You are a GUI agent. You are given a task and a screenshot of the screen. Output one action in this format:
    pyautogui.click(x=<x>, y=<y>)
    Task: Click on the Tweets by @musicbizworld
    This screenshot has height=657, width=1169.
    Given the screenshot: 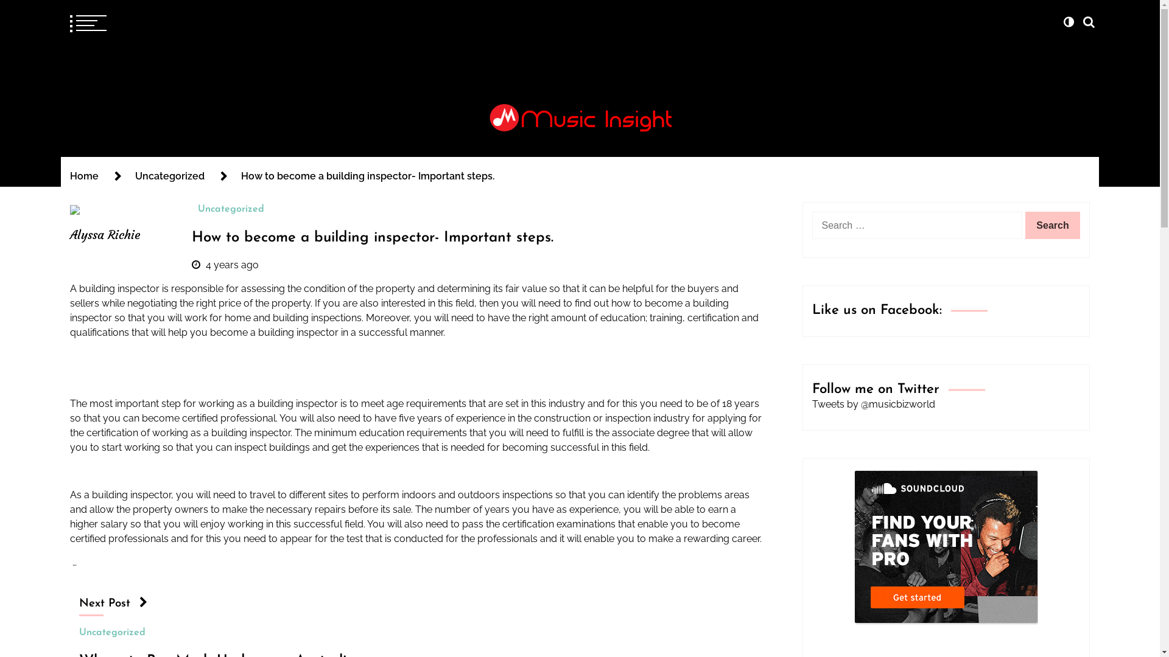 What is the action you would take?
    pyautogui.click(x=874, y=405)
    